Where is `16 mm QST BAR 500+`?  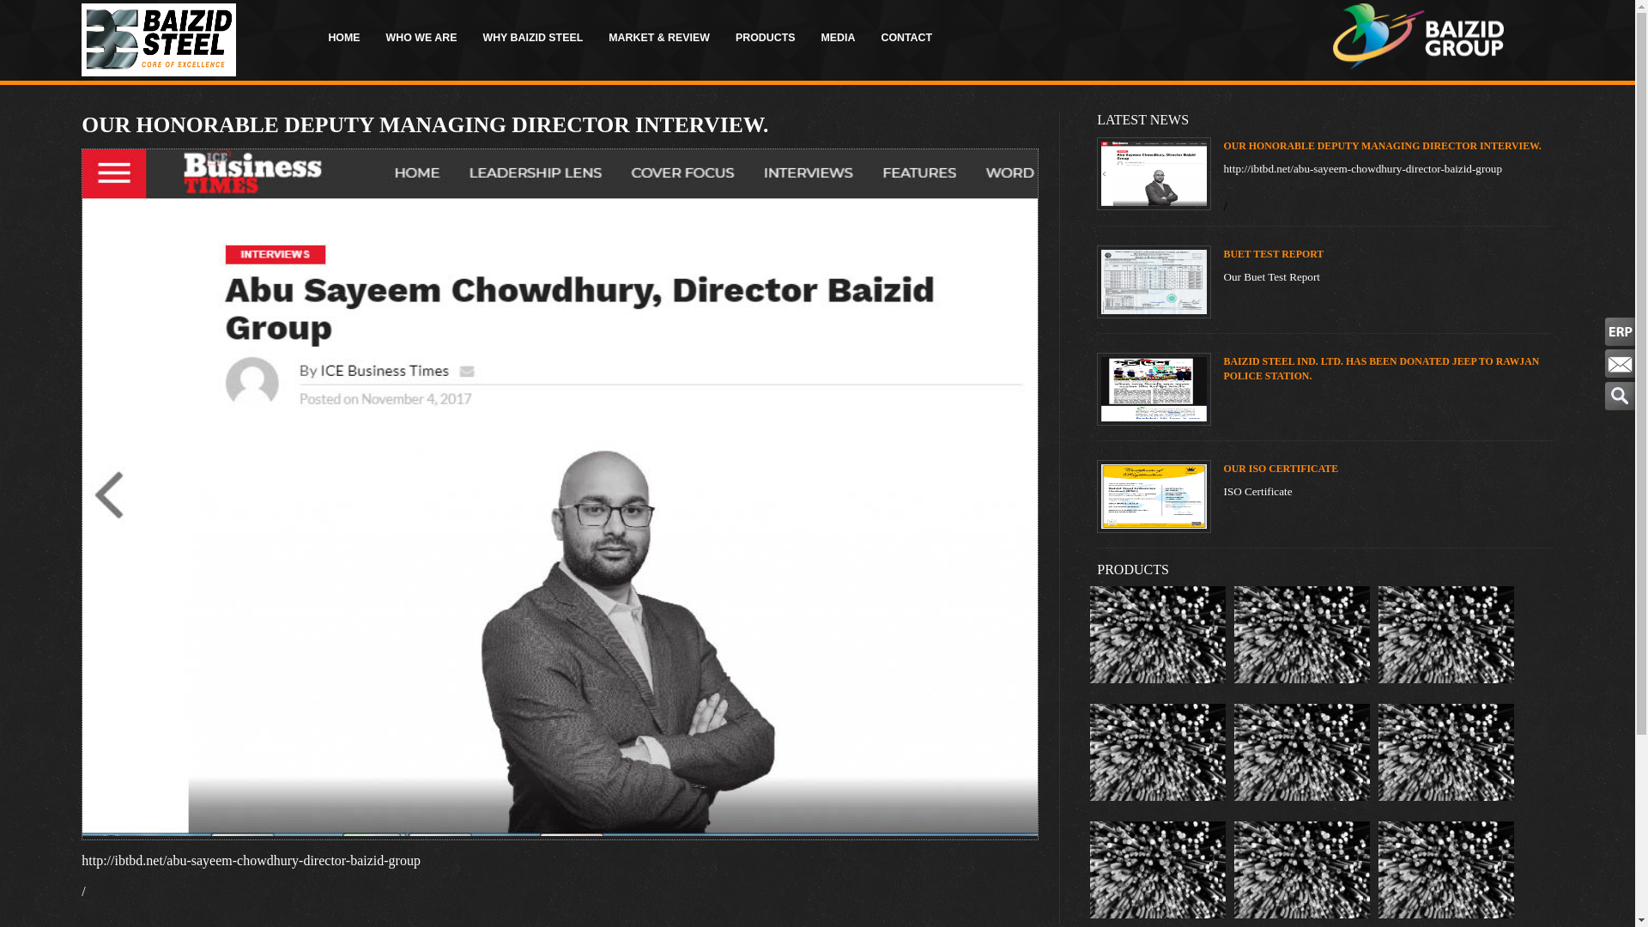 16 mm QST BAR 500+ is located at coordinates (1446, 687).